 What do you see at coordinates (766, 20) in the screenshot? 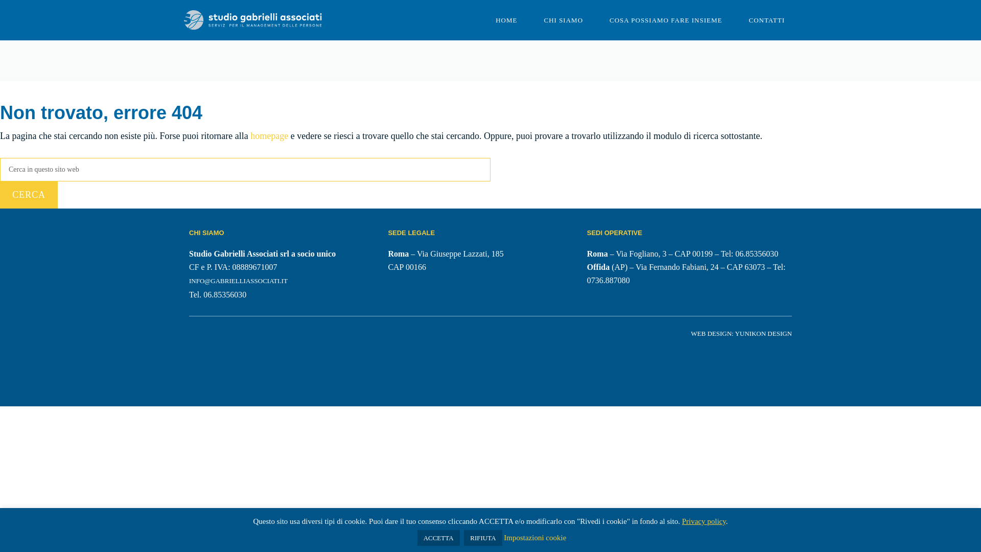
I see `CONTATTI` at bounding box center [766, 20].